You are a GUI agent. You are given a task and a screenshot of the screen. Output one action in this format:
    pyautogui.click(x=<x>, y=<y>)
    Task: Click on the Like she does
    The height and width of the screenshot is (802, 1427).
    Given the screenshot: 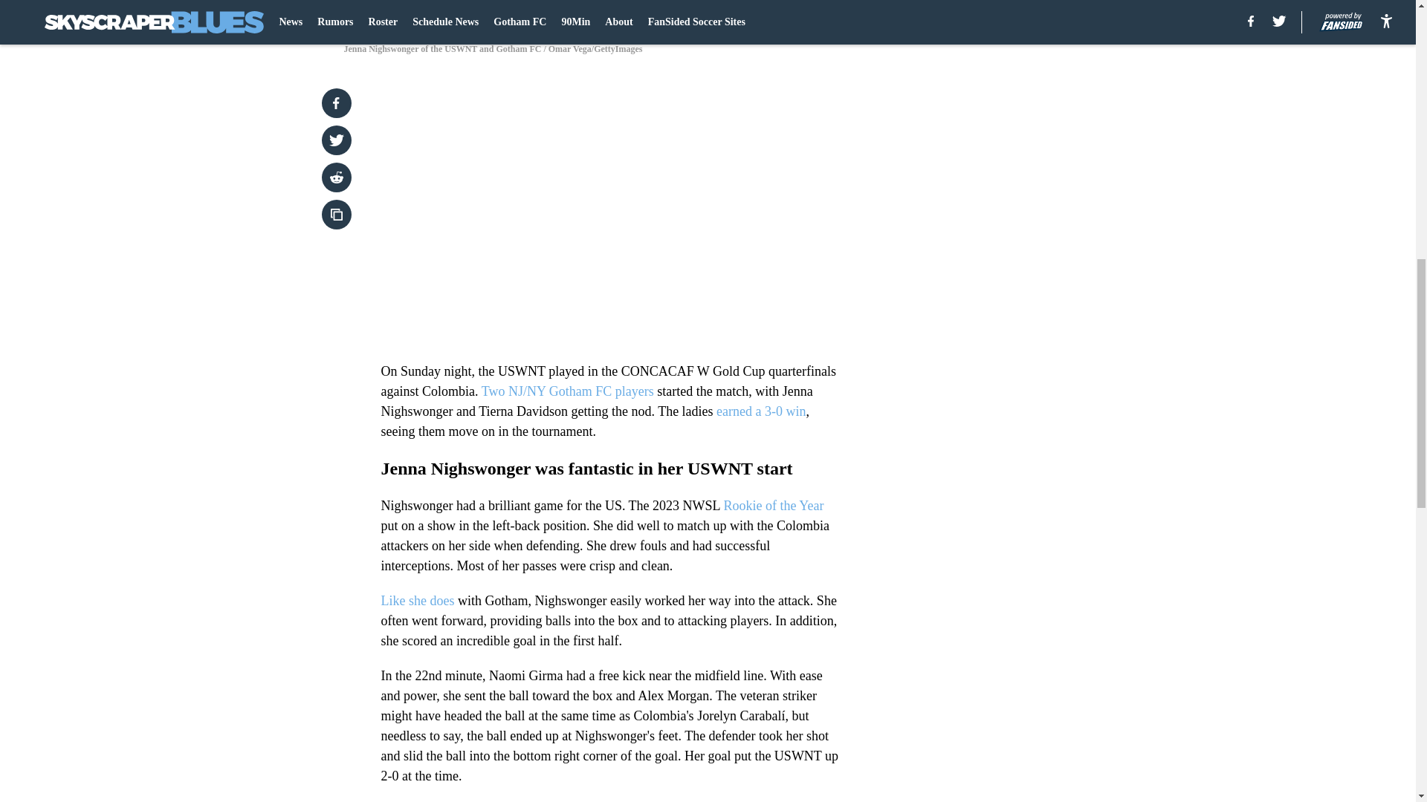 What is the action you would take?
    pyautogui.click(x=417, y=600)
    